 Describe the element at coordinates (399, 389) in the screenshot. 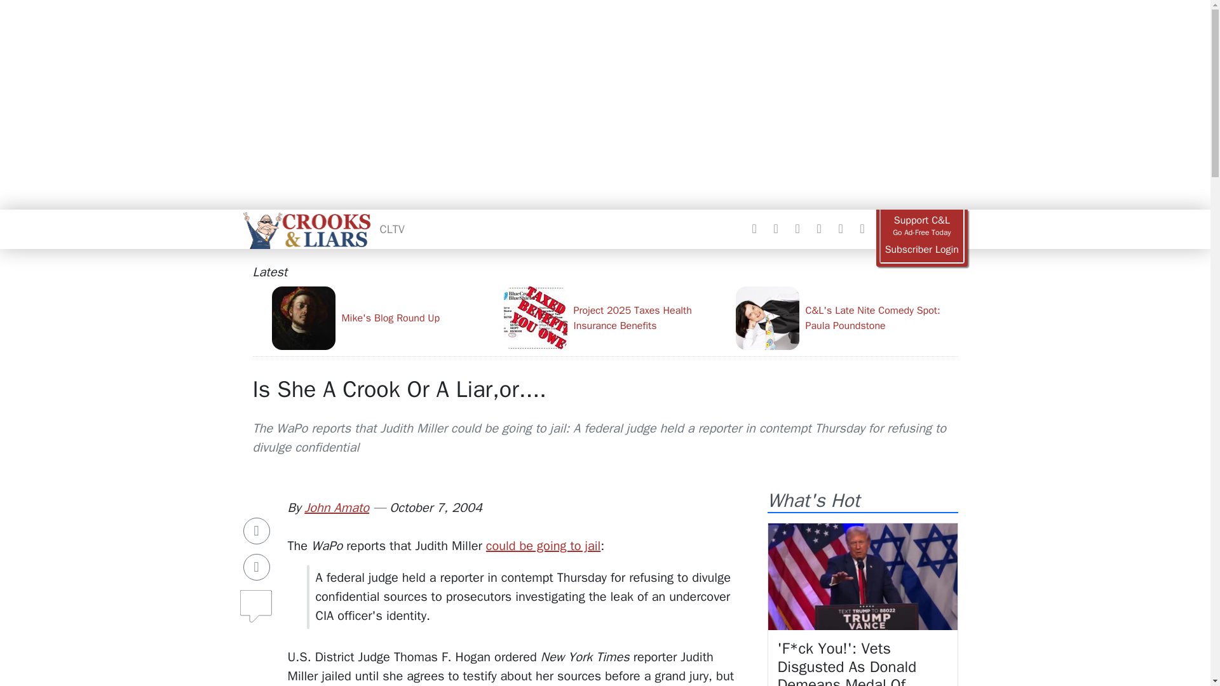

I see `Is She A Crook Or A Liar,or....` at that location.